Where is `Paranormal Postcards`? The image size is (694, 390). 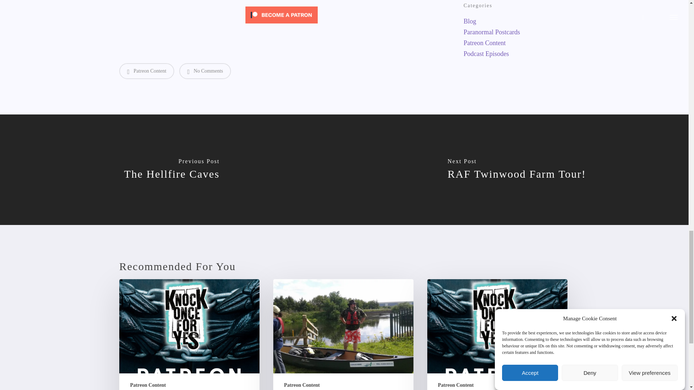
Paranormal Postcards is located at coordinates (516, 32).